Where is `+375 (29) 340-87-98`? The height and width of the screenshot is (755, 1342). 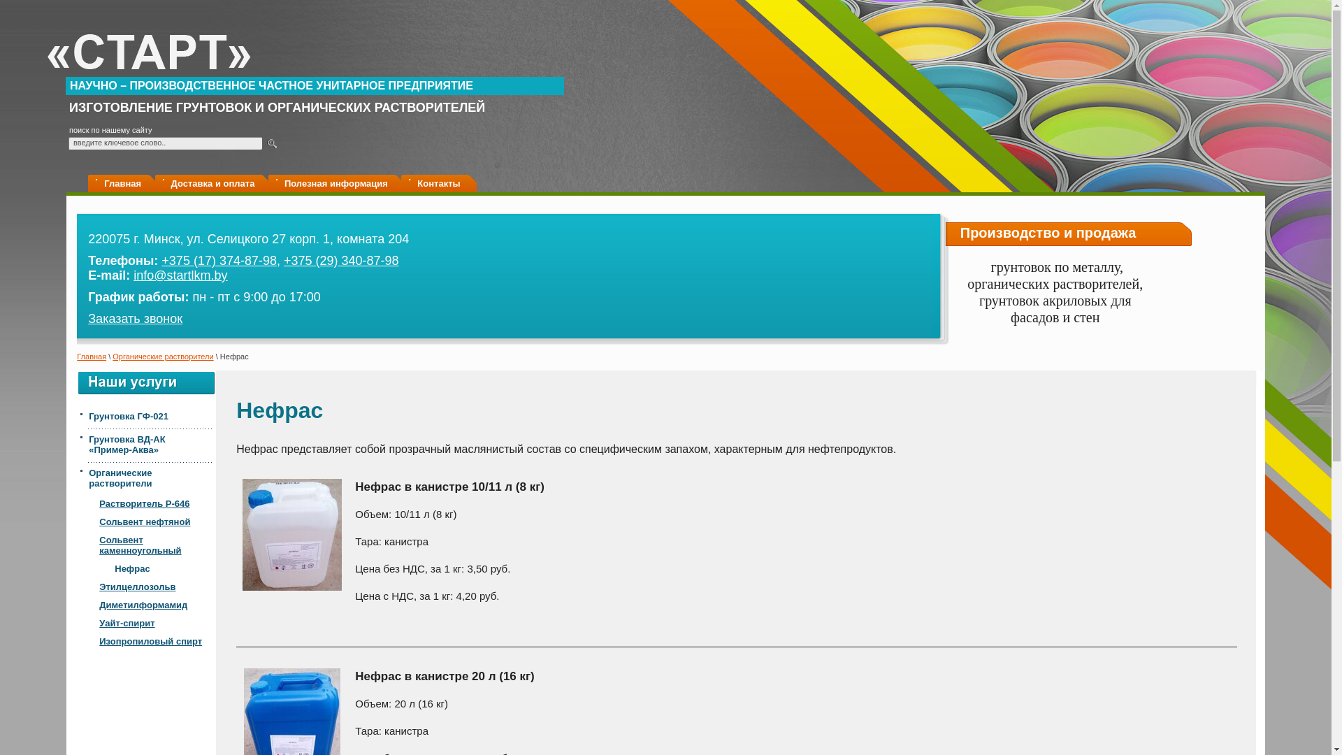
+375 (29) 340-87-98 is located at coordinates (341, 261).